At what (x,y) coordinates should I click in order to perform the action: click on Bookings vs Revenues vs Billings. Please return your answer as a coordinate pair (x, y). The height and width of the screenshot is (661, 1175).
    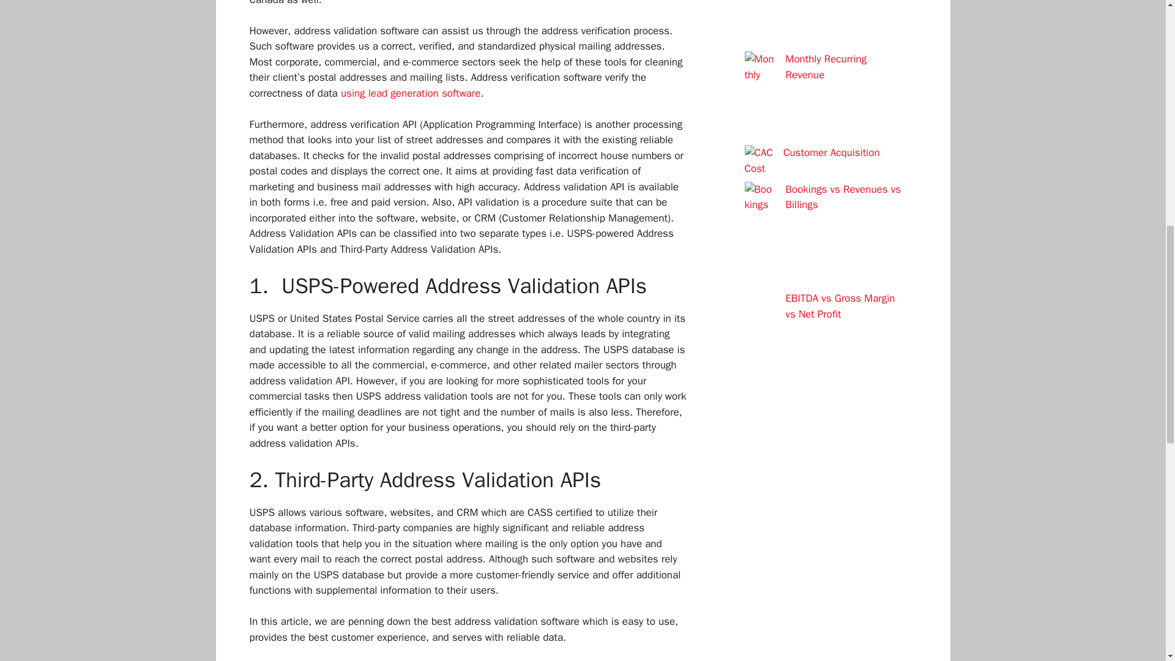
    Looking at the image, I should click on (843, 196).